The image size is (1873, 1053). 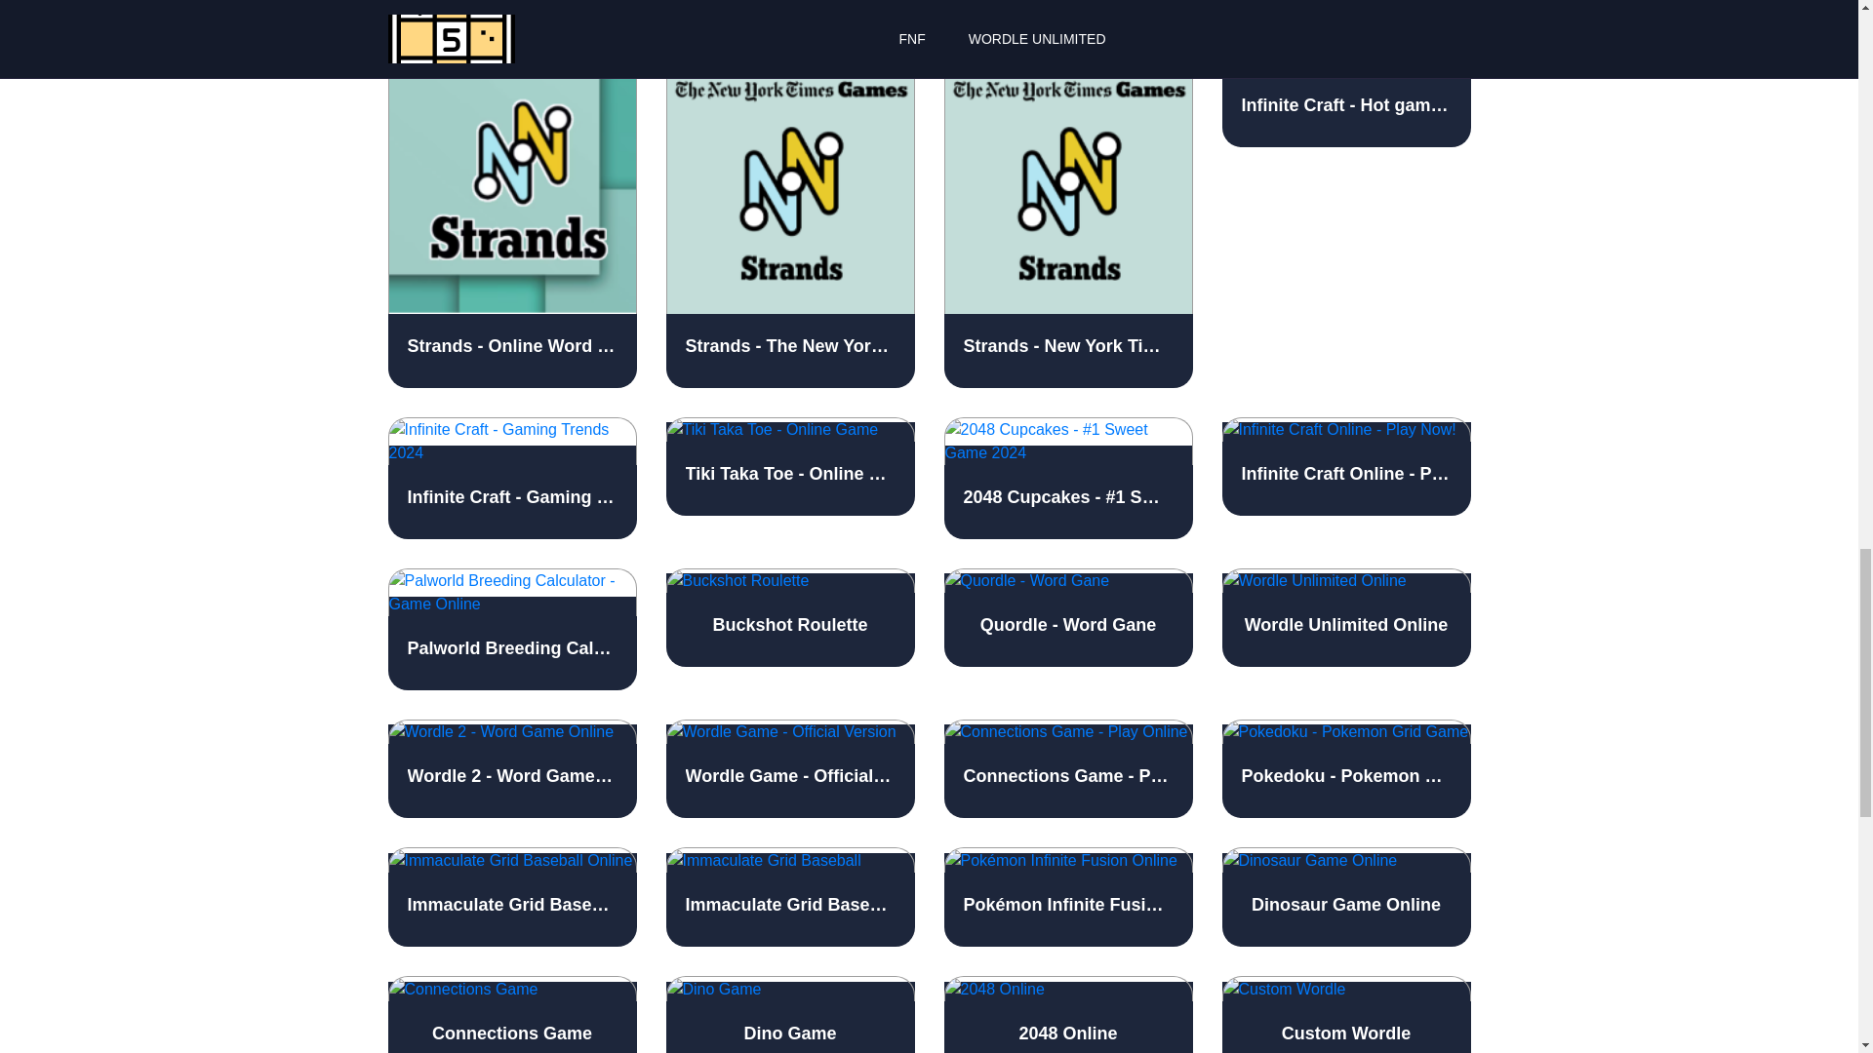 What do you see at coordinates (788, 1014) in the screenshot?
I see `Dino Game` at bounding box center [788, 1014].